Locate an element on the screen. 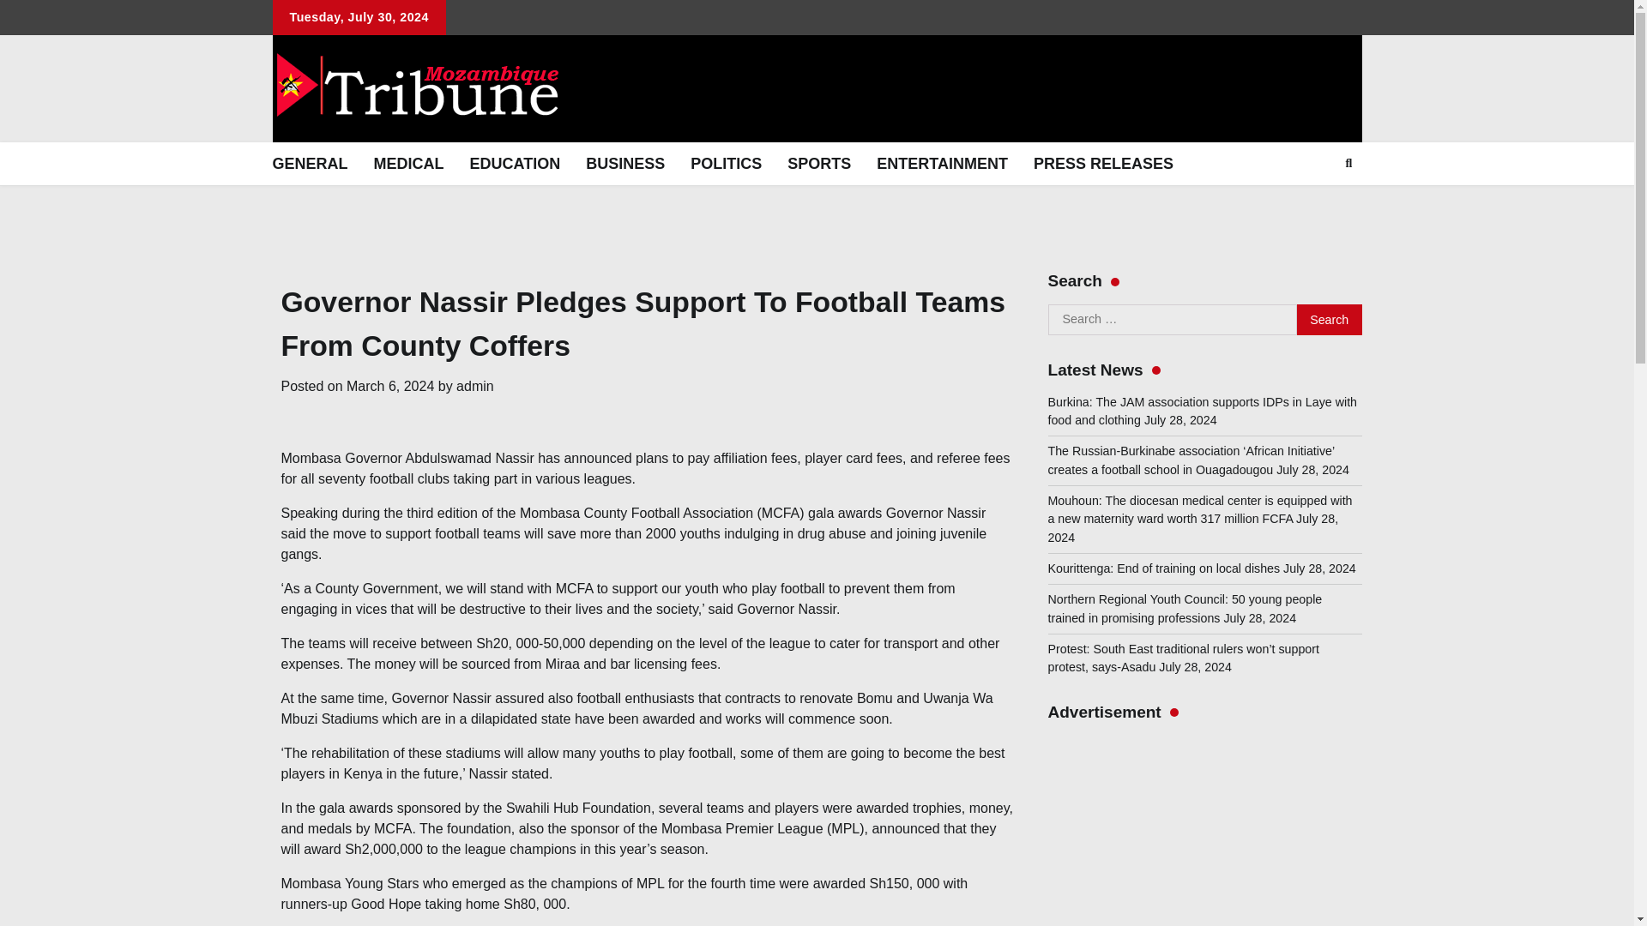  POLITICS is located at coordinates (726, 164).